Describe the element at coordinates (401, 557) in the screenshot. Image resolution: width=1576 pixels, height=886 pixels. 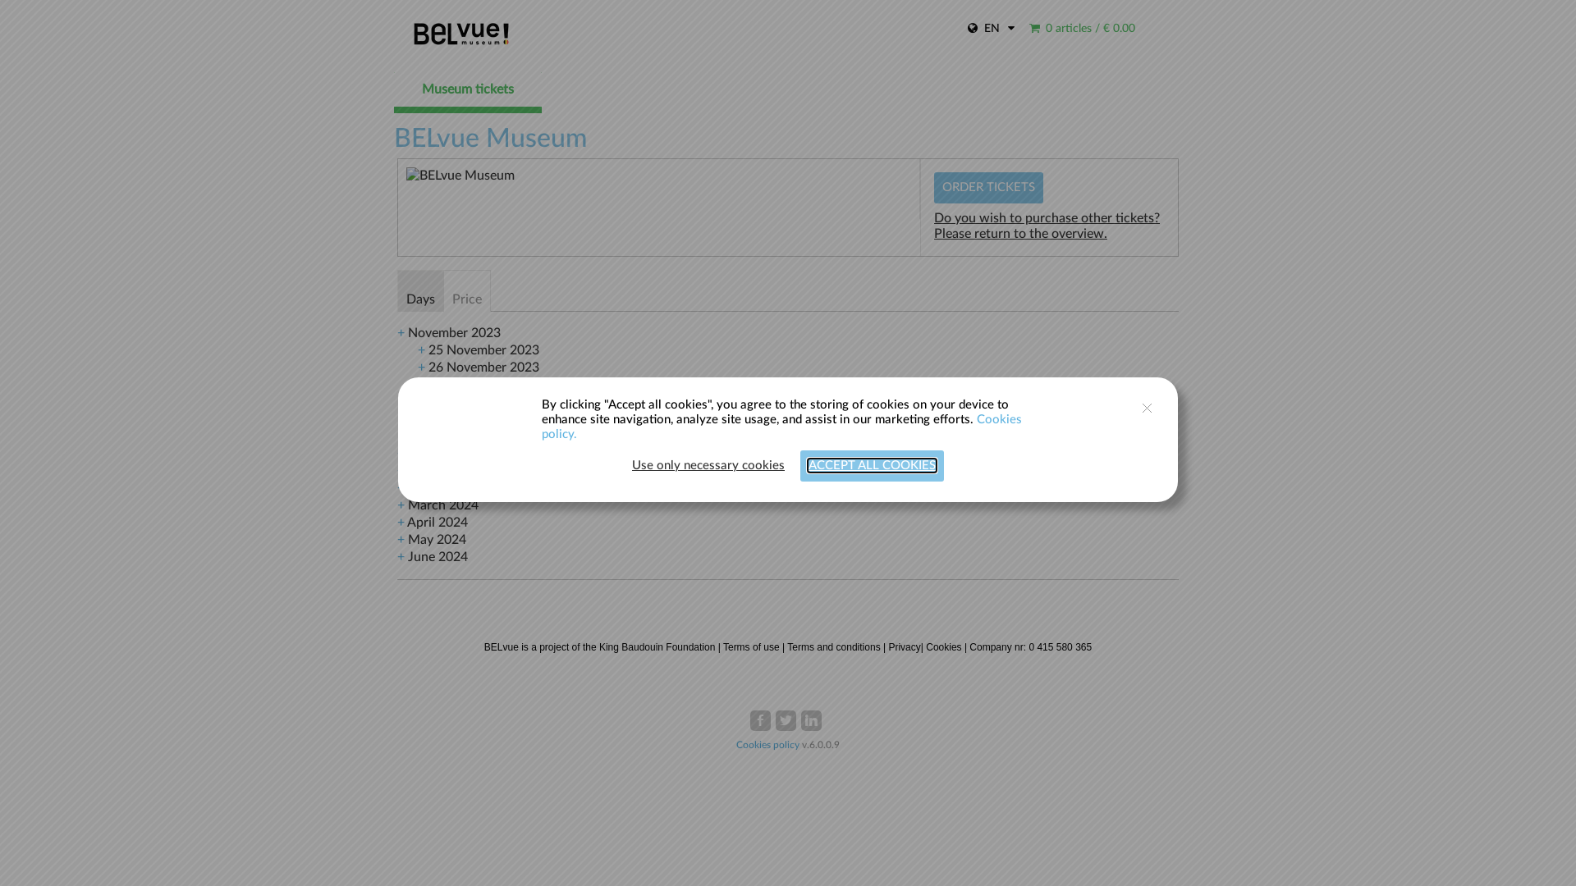
I see `+` at that location.